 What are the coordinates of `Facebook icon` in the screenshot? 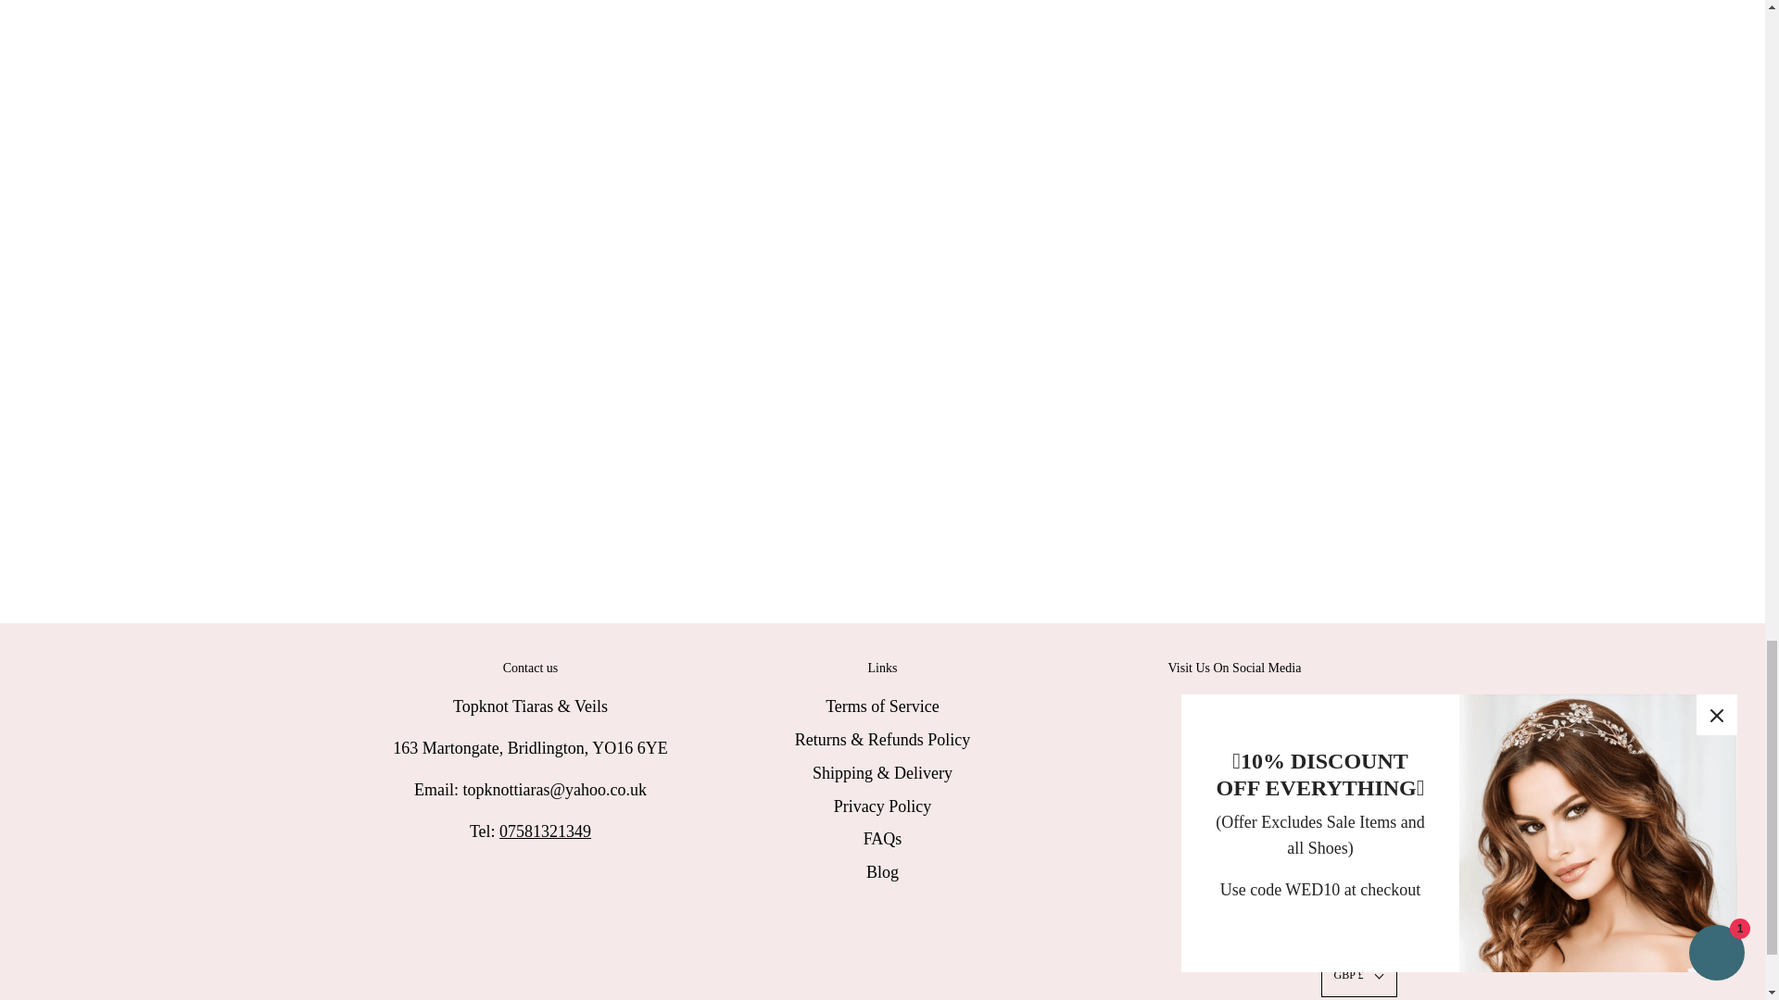 It's located at (1201, 707).